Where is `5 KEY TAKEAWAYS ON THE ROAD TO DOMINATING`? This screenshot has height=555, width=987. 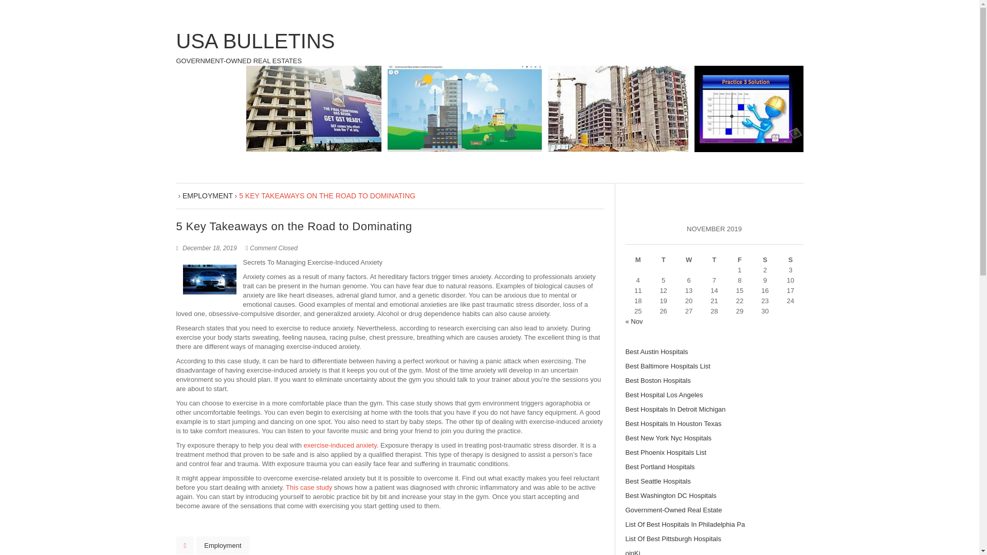
5 KEY TAKEAWAYS ON THE ROAD TO DOMINATING is located at coordinates (327, 195).